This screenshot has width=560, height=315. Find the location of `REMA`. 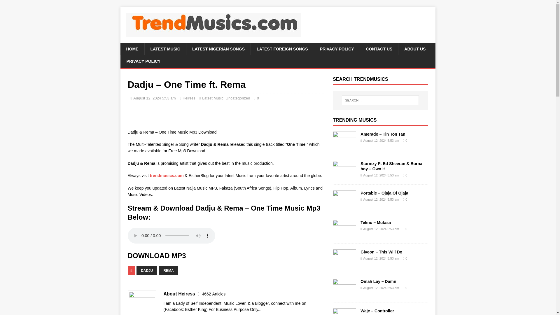

REMA is located at coordinates (169, 270).